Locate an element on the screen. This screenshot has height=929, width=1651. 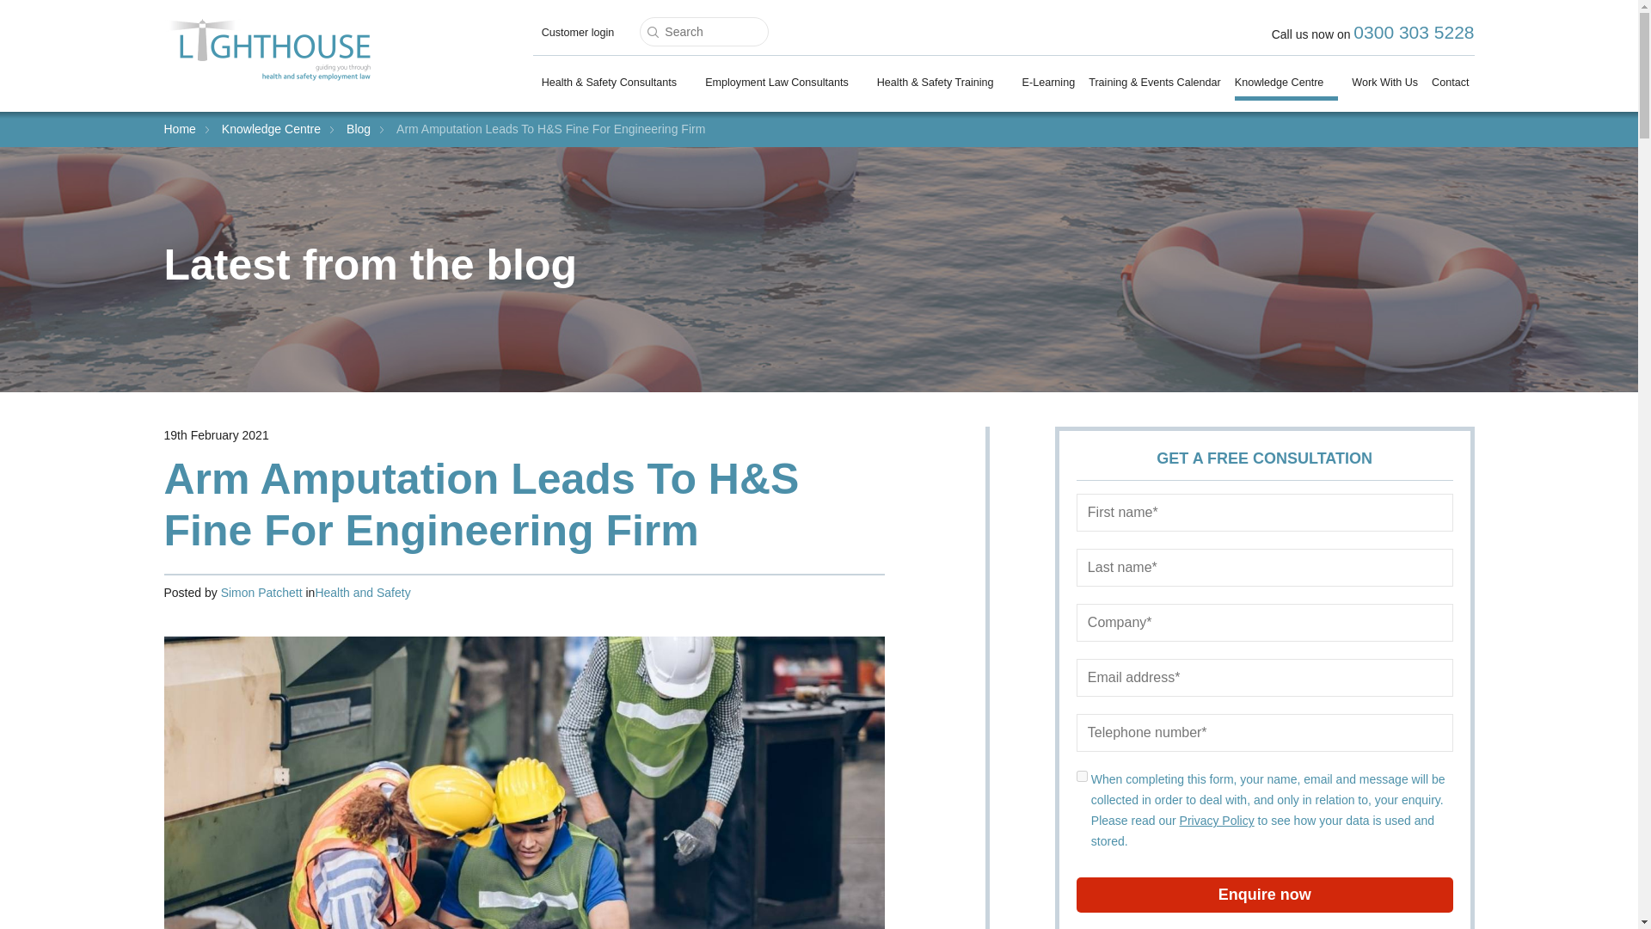
1 is located at coordinates (1082, 776).